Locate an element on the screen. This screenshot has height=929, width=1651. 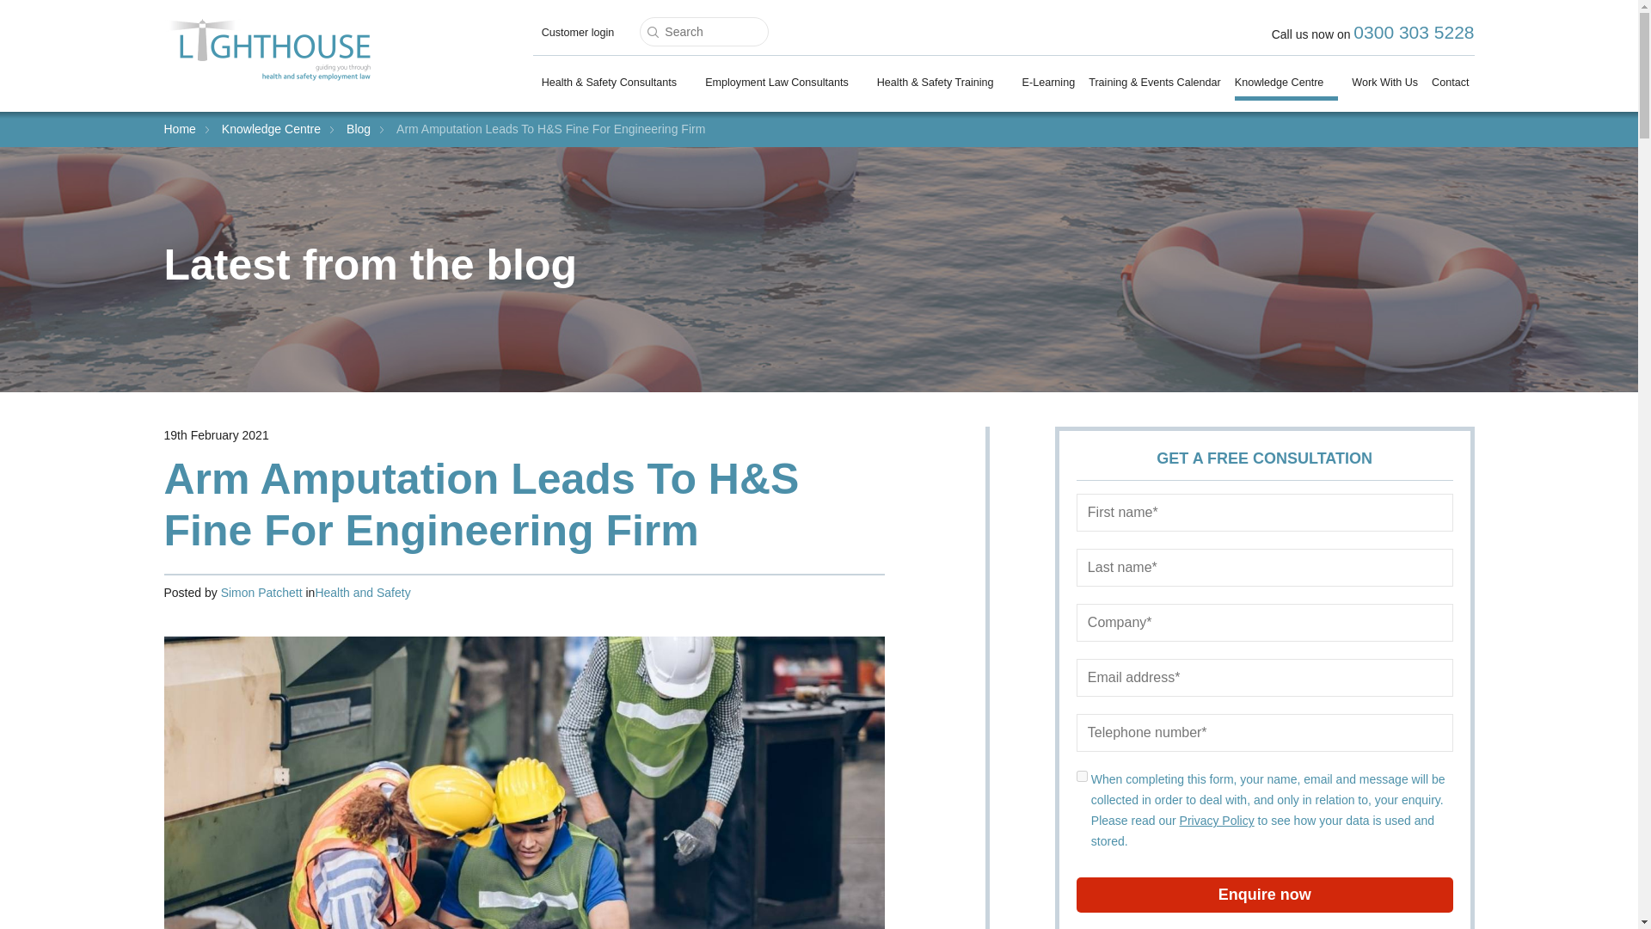
1 is located at coordinates (1082, 776).